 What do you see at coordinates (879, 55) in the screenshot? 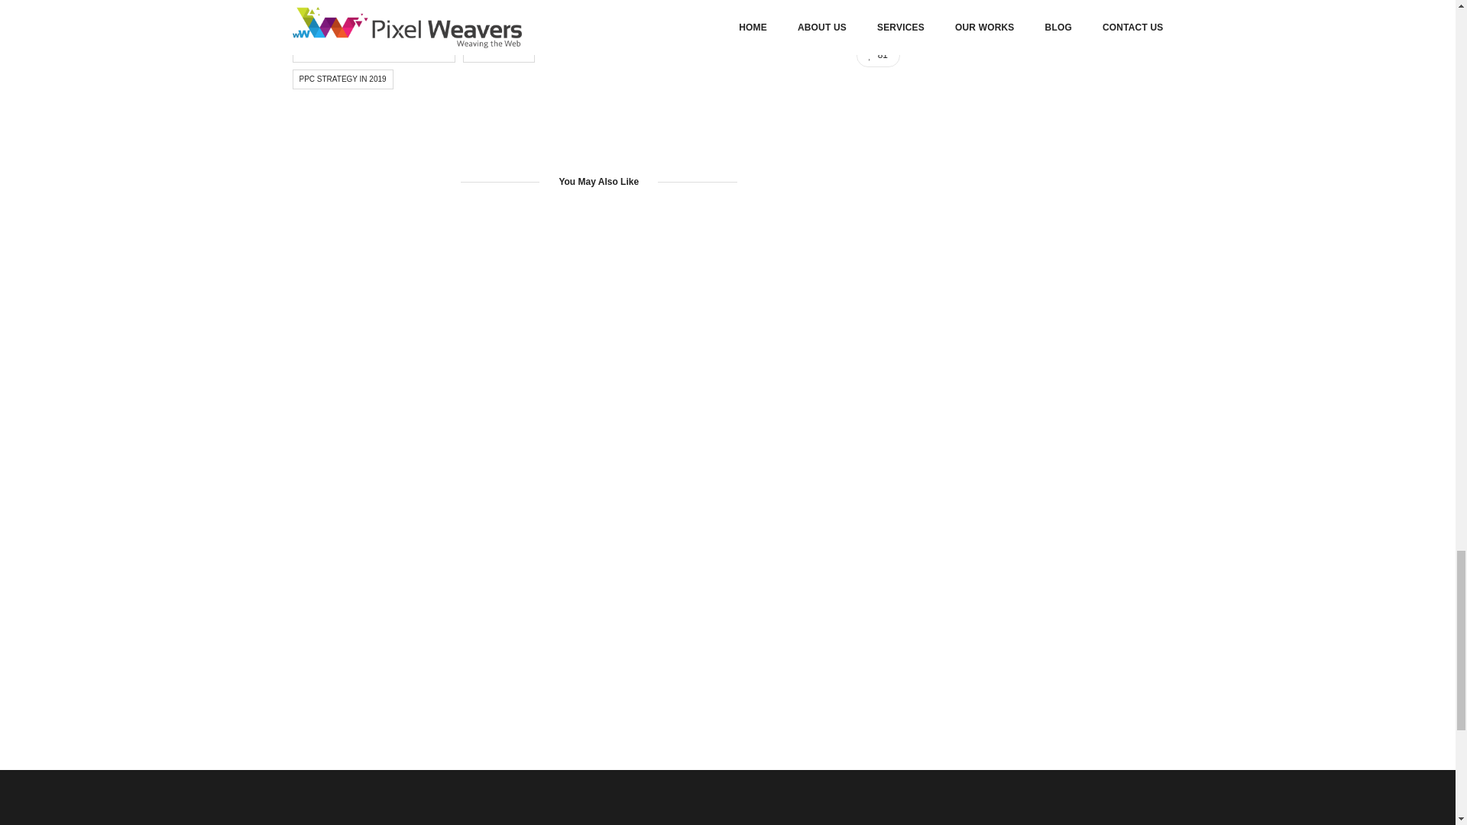
I see `81` at bounding box center [879, 55].